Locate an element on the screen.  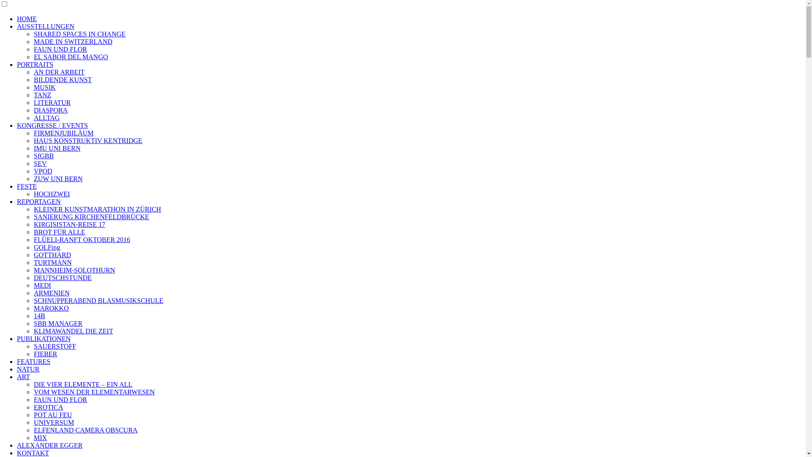
FESTE is located at coordinates (27, 186).